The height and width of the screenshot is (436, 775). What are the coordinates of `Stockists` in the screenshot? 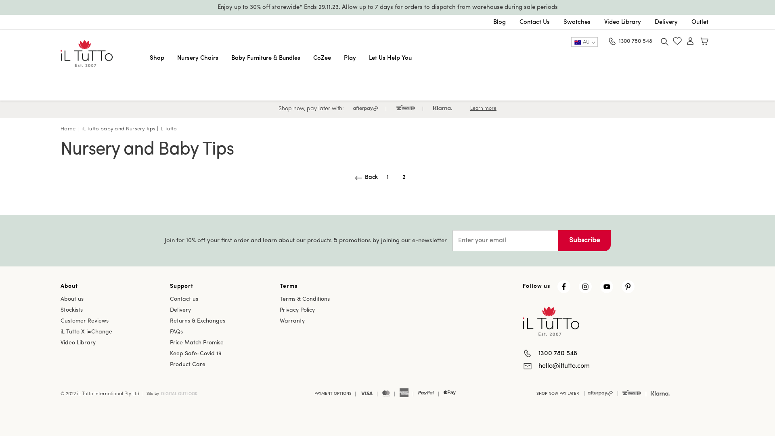 It's located at (72, 310).